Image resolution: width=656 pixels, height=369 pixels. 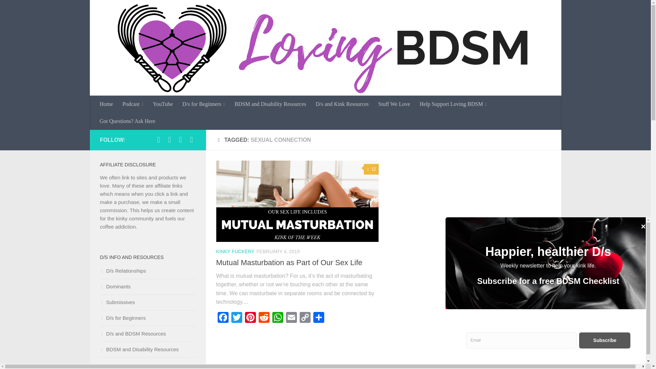 What do you see at coordinates (453, 104) in the screenshot?
I see `Help Support Loving BDSM` at bounding box center [453, 104].